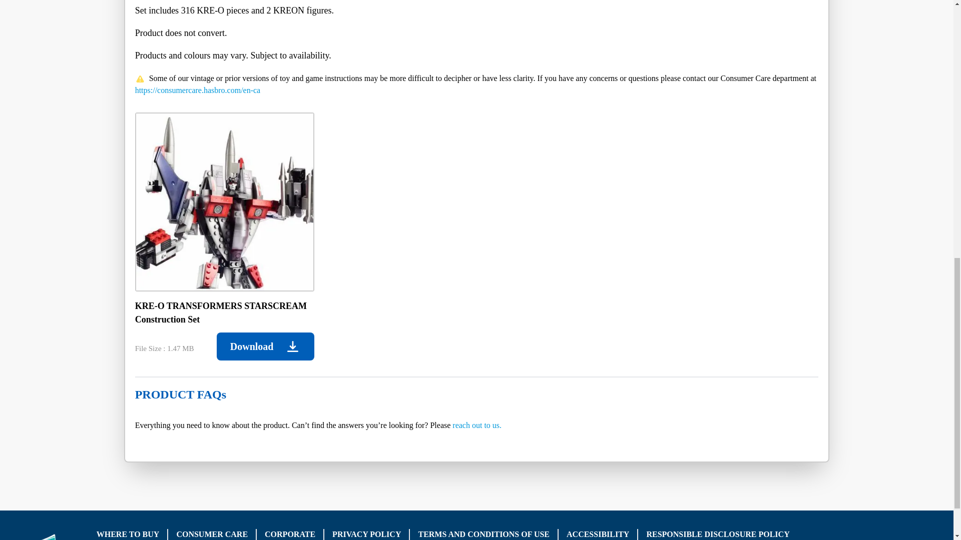 This screenshot has height=540, width=961. What do you see at coordinates (212, 534) in the screenshot?
I see `CONSUMER CARE` at bounding box center [212, 534].